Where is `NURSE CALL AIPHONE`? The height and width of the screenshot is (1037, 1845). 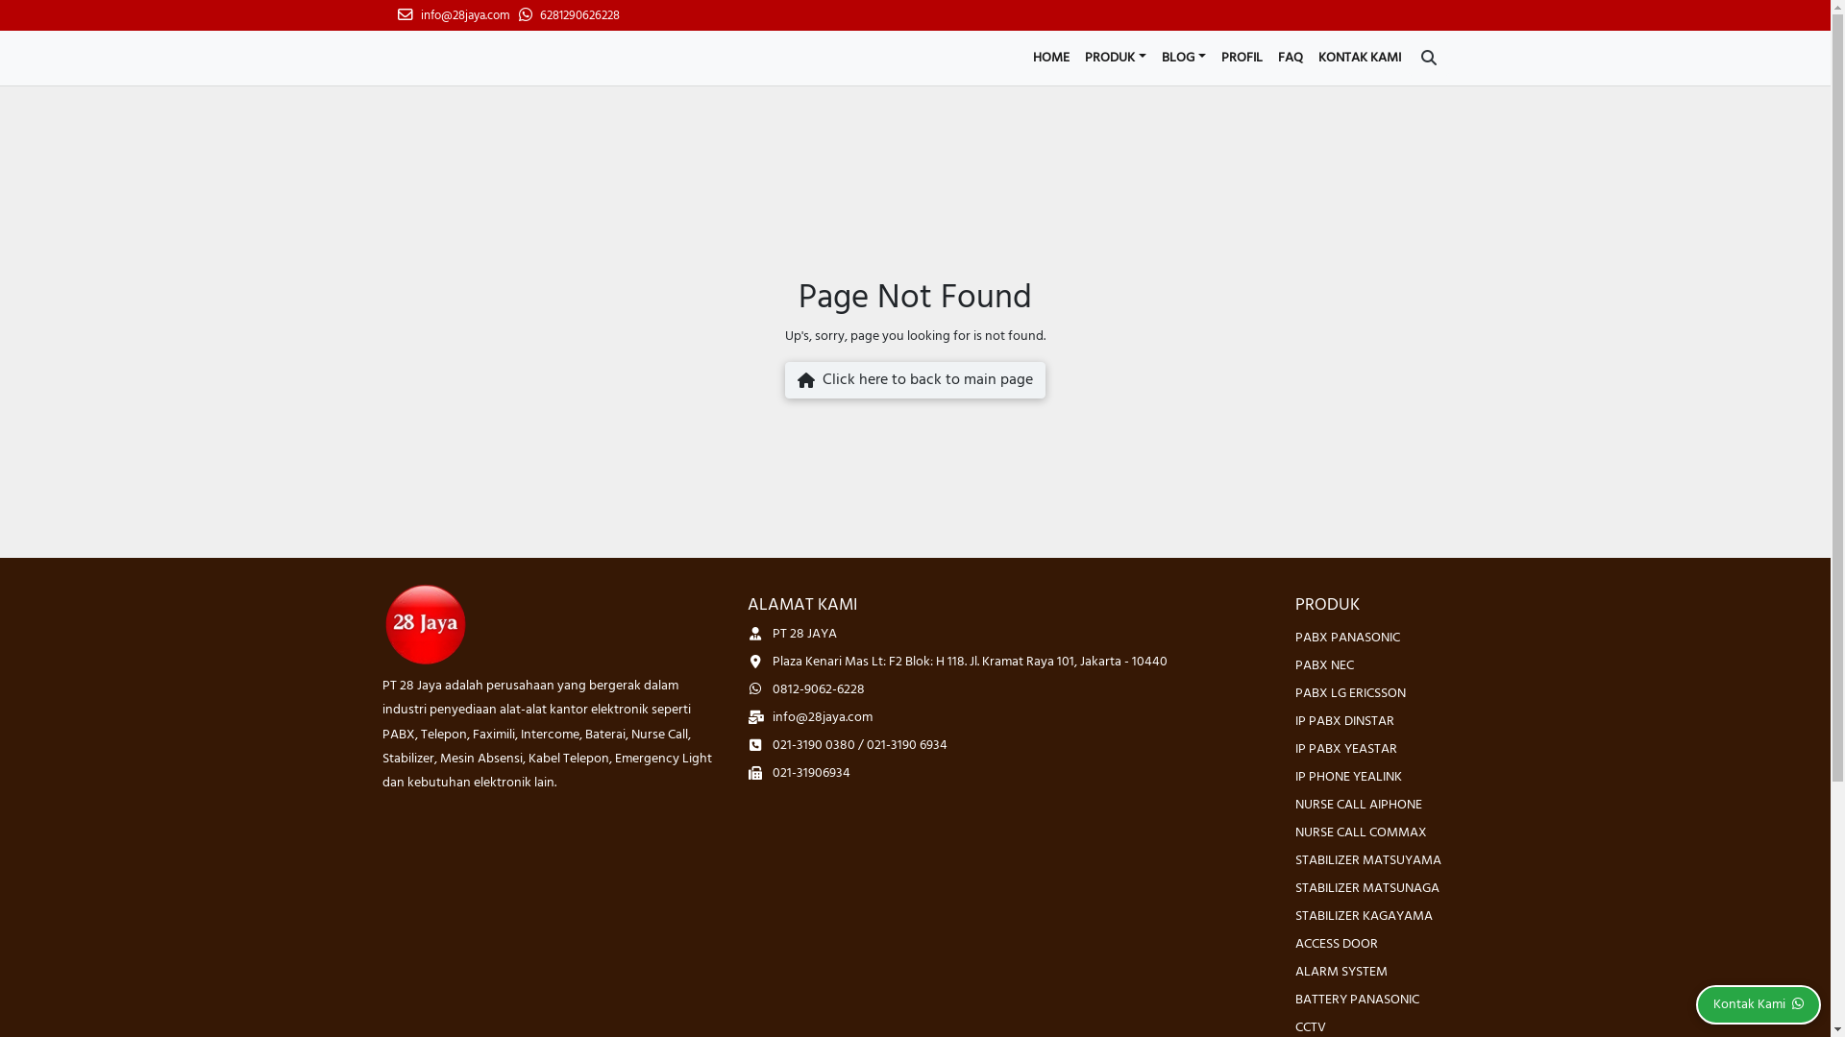 NURSE CALL AIPHONE is located at coordinates (1359, 805).